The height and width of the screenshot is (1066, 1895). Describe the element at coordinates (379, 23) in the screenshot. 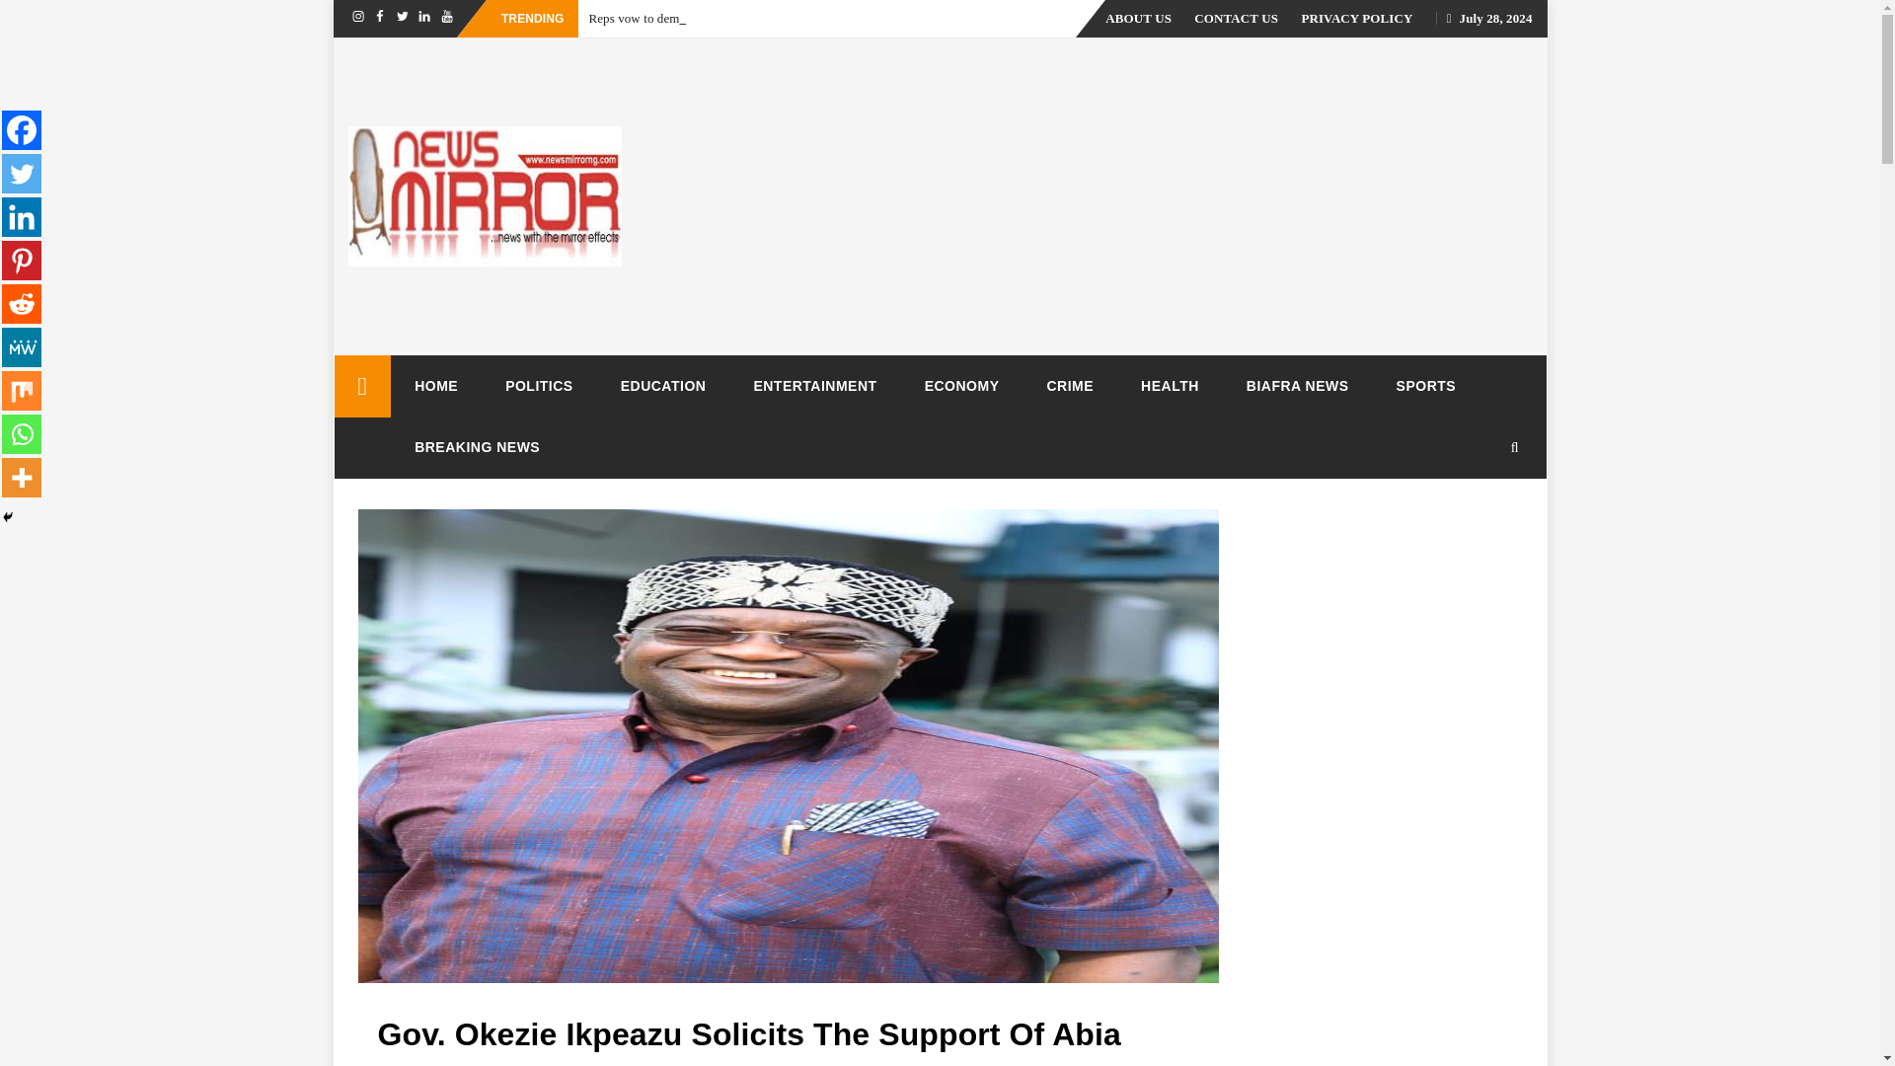

I see `Facebook` at that location.